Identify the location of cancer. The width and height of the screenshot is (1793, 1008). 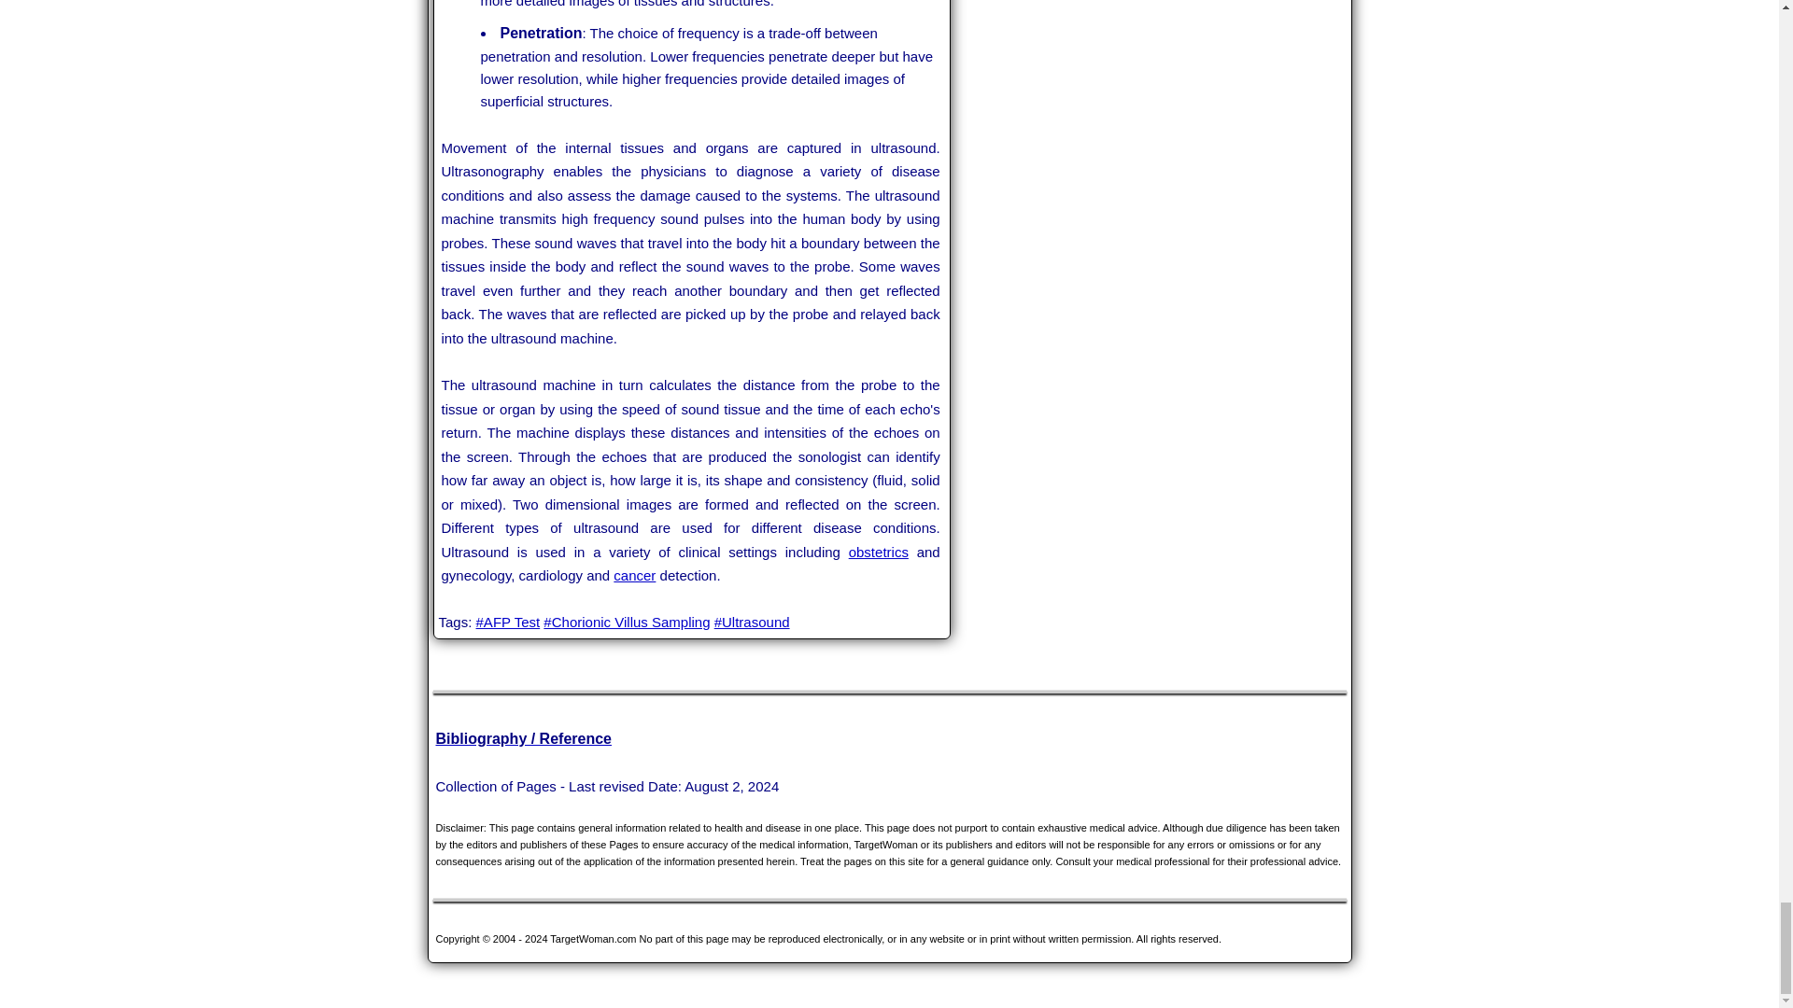
(634, 575).